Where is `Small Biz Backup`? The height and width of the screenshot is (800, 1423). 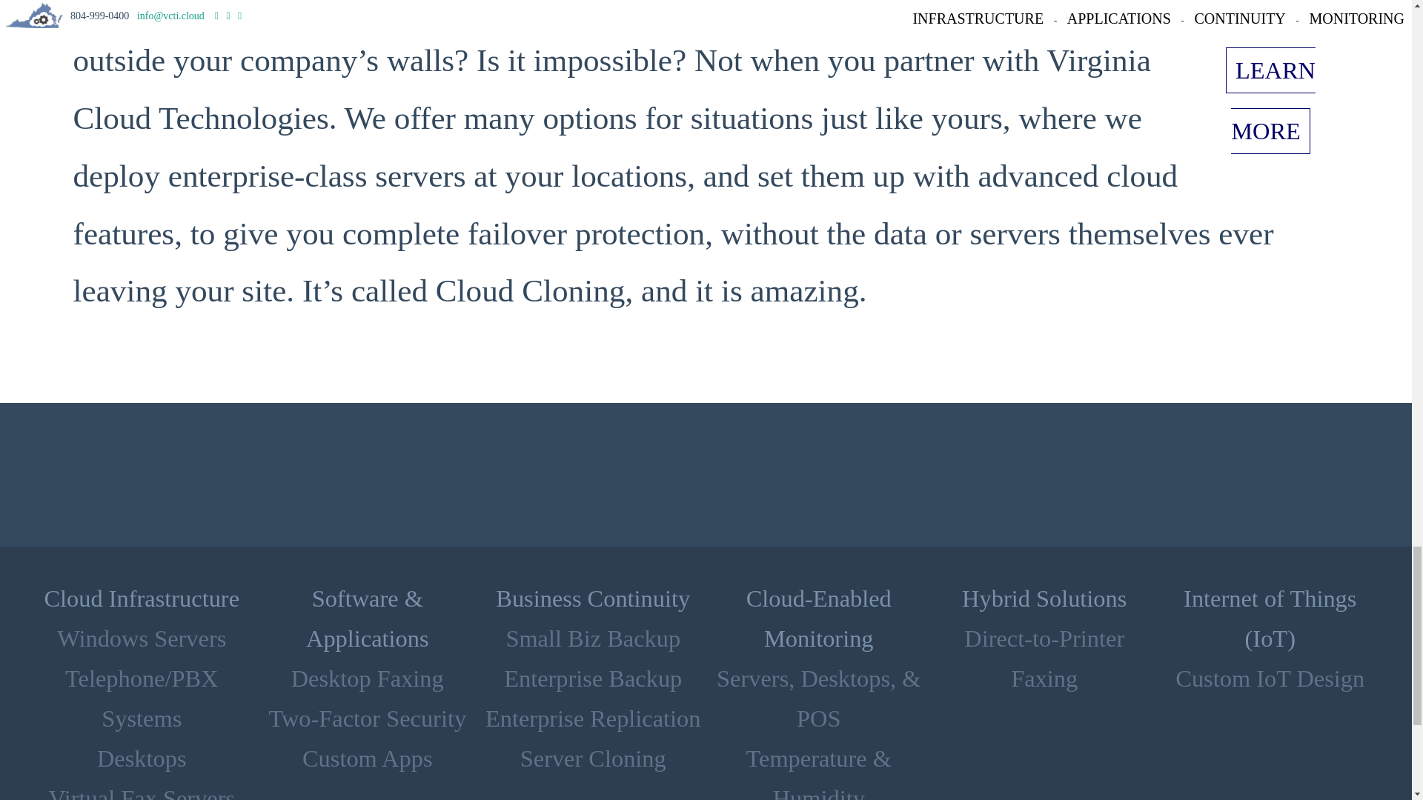
Small Biz Backup is located at coordinates (592, 639).